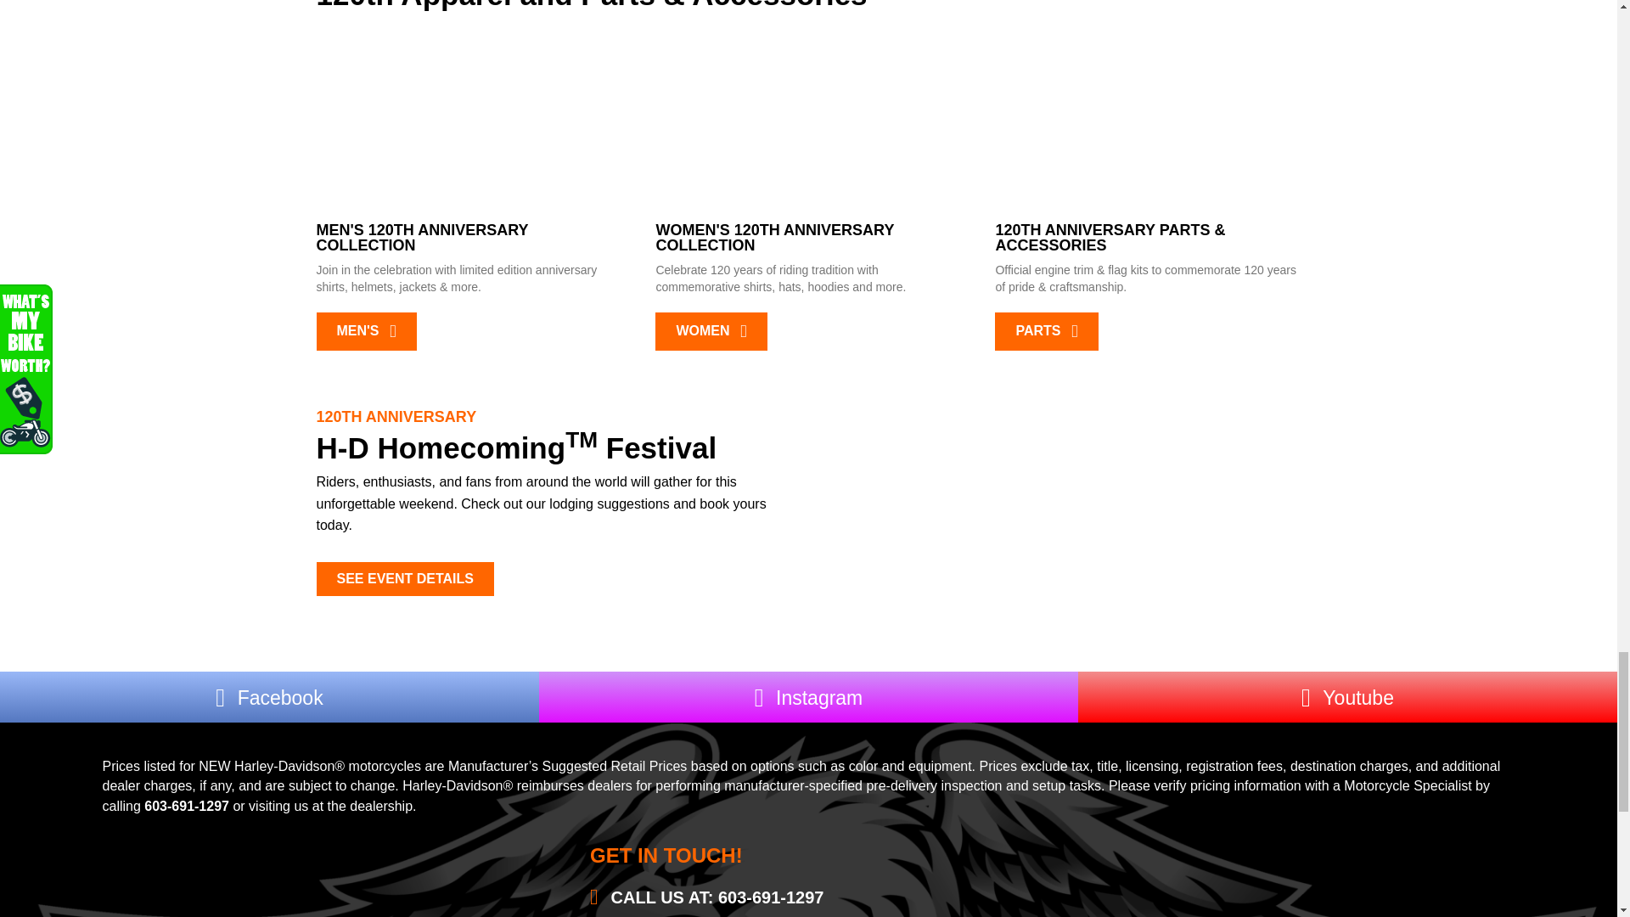 The image size is (1630, 917). Describe the element at coordinates (808, 121) in the screenshot. I see `womens-hd-apparel` at that location.